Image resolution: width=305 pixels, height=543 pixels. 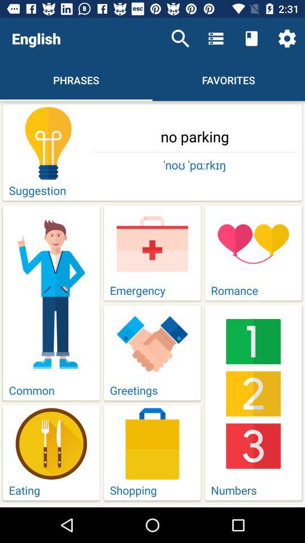 What do you see at coordinates (216, 38) in the screenshot?
I see `press icon above favorites` at bounding box center [216, 38].